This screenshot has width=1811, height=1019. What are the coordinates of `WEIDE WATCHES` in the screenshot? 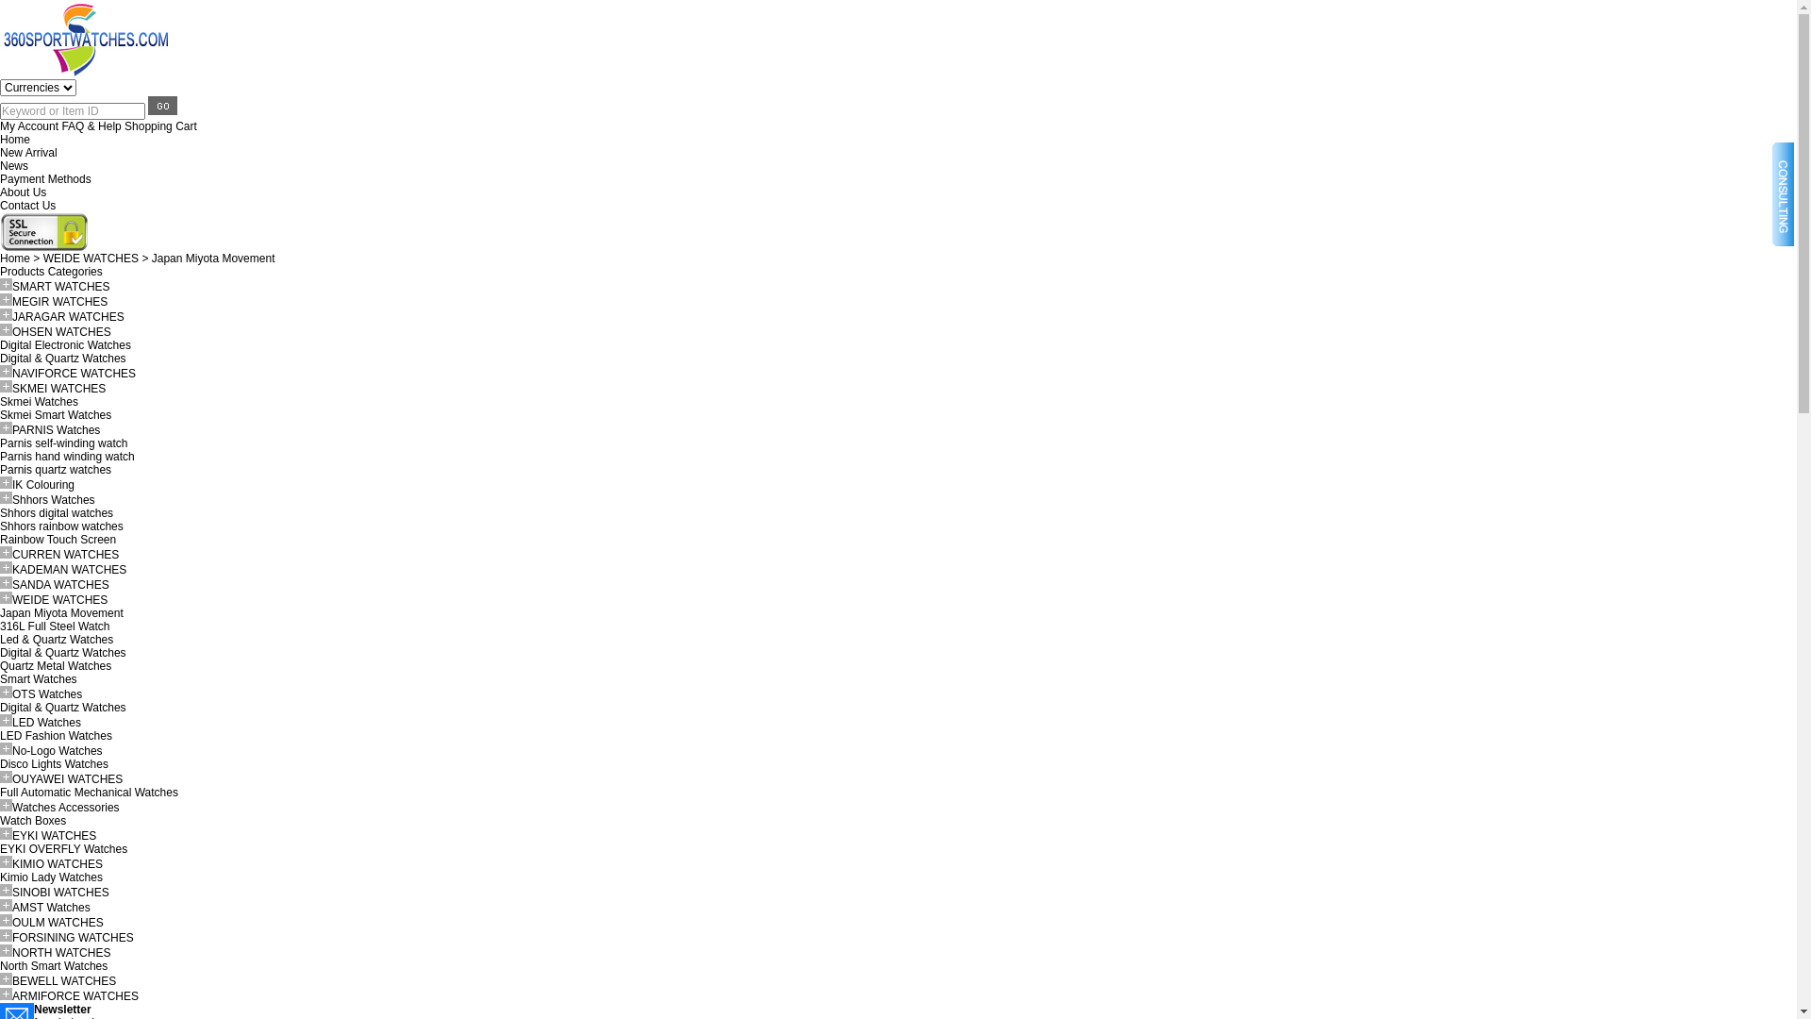 It's located at (91, 259).